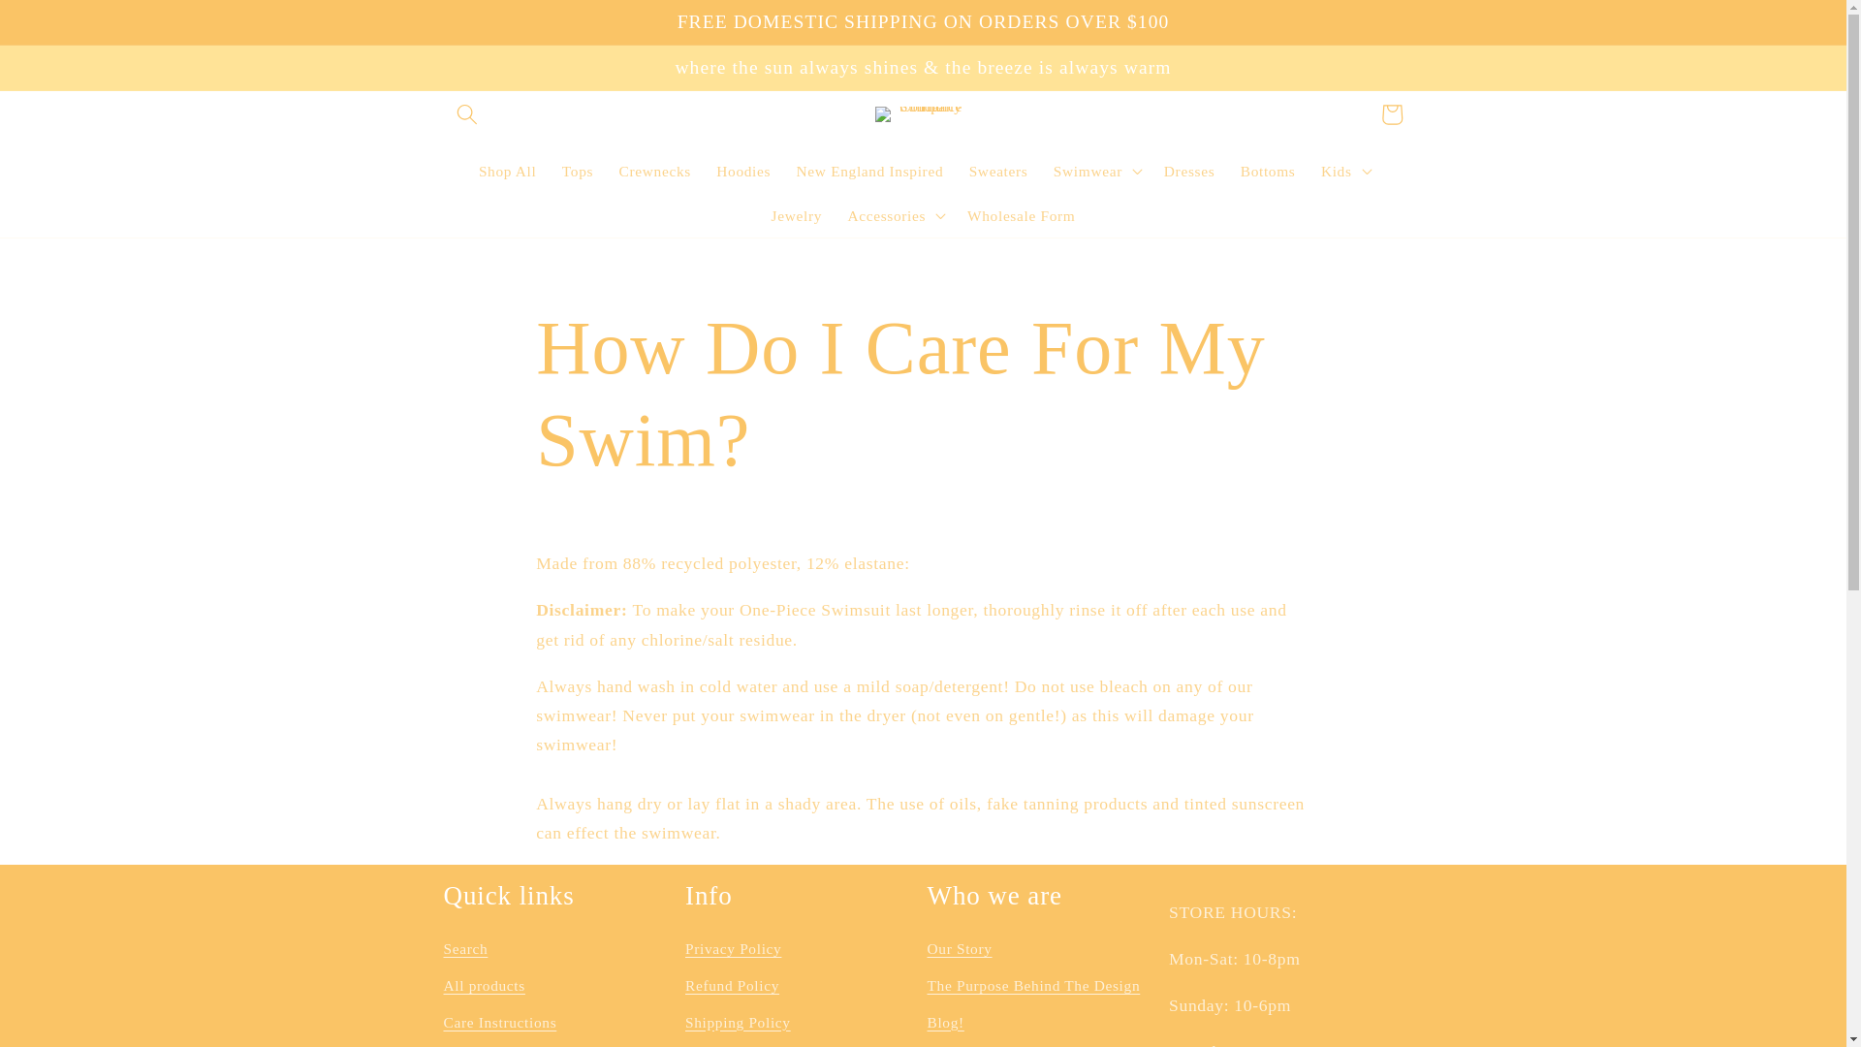 Image resolution: width=1861 pixels, height=1047 pixels. Describe the element at coordinates (654, 171) in the screenshot. I see `Crewnecks` at that location.